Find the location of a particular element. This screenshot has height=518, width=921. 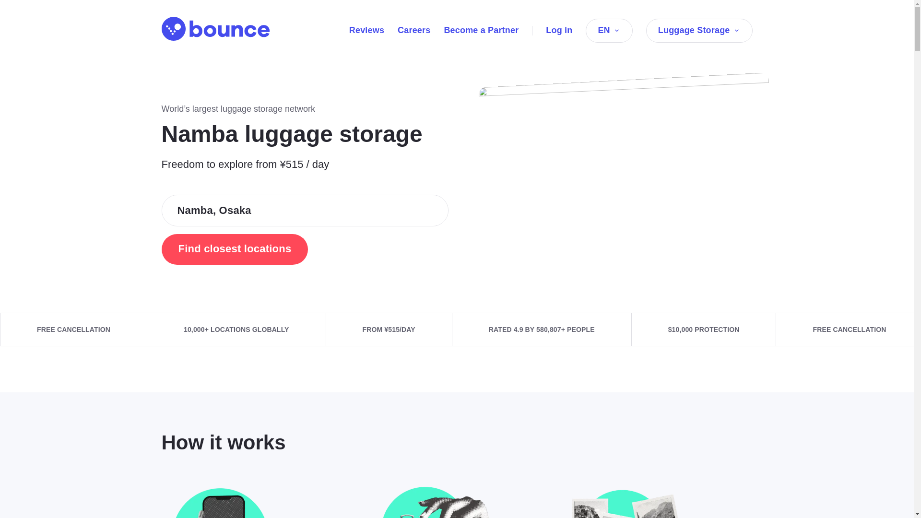

EN is located at coordinates (609, 30).